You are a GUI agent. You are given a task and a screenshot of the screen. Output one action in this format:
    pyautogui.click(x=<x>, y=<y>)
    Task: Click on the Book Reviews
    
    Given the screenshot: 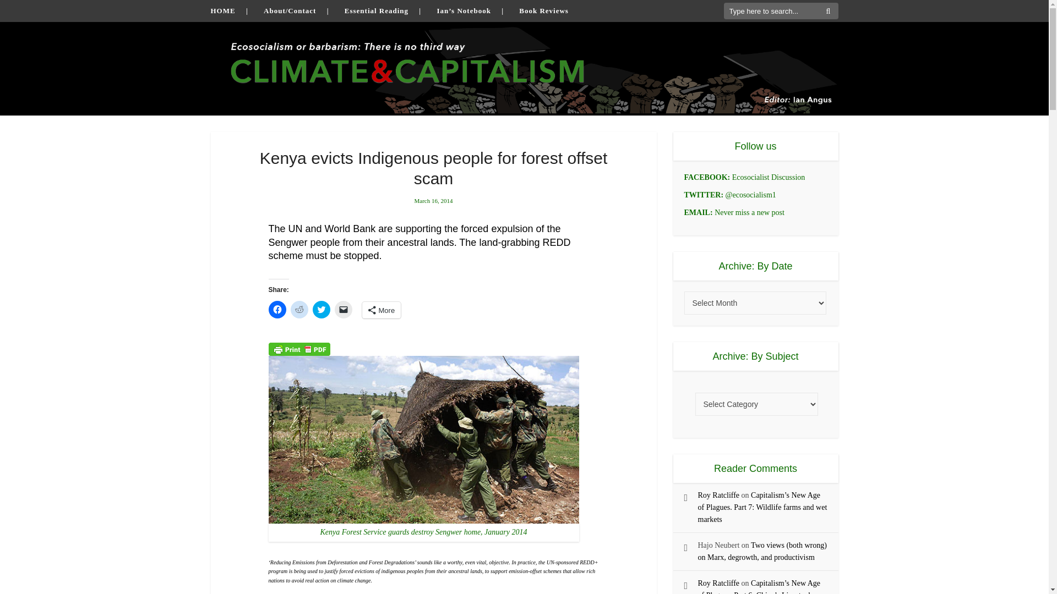 What is the action you would take?
    pyautogui.click(x=543, y=10)
    